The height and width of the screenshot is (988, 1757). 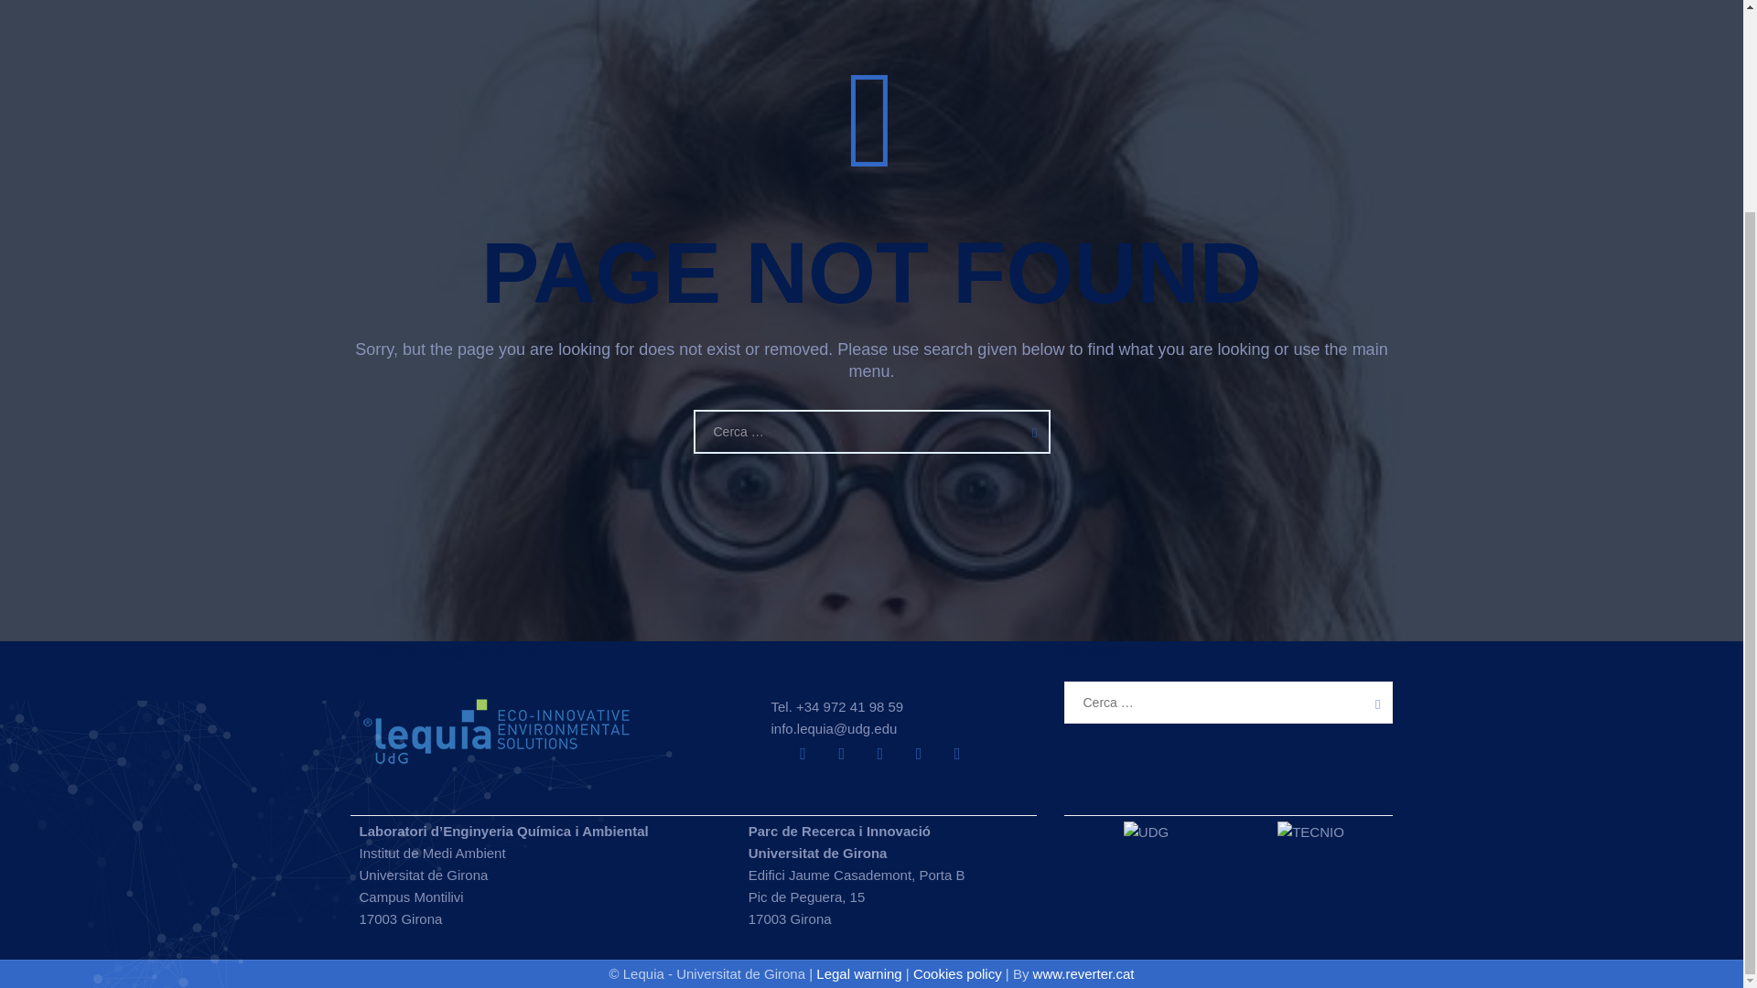 I want to click on Cerca, so click(x=1029, y=430).